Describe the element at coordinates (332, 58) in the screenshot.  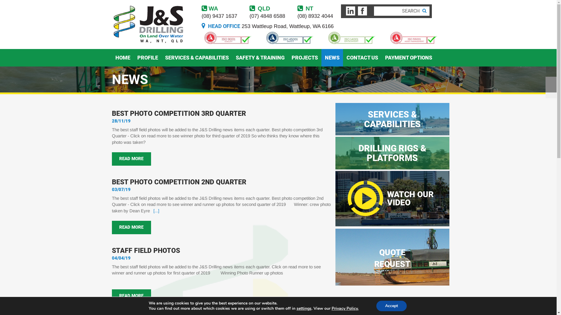
I see `NEWS` at that location.